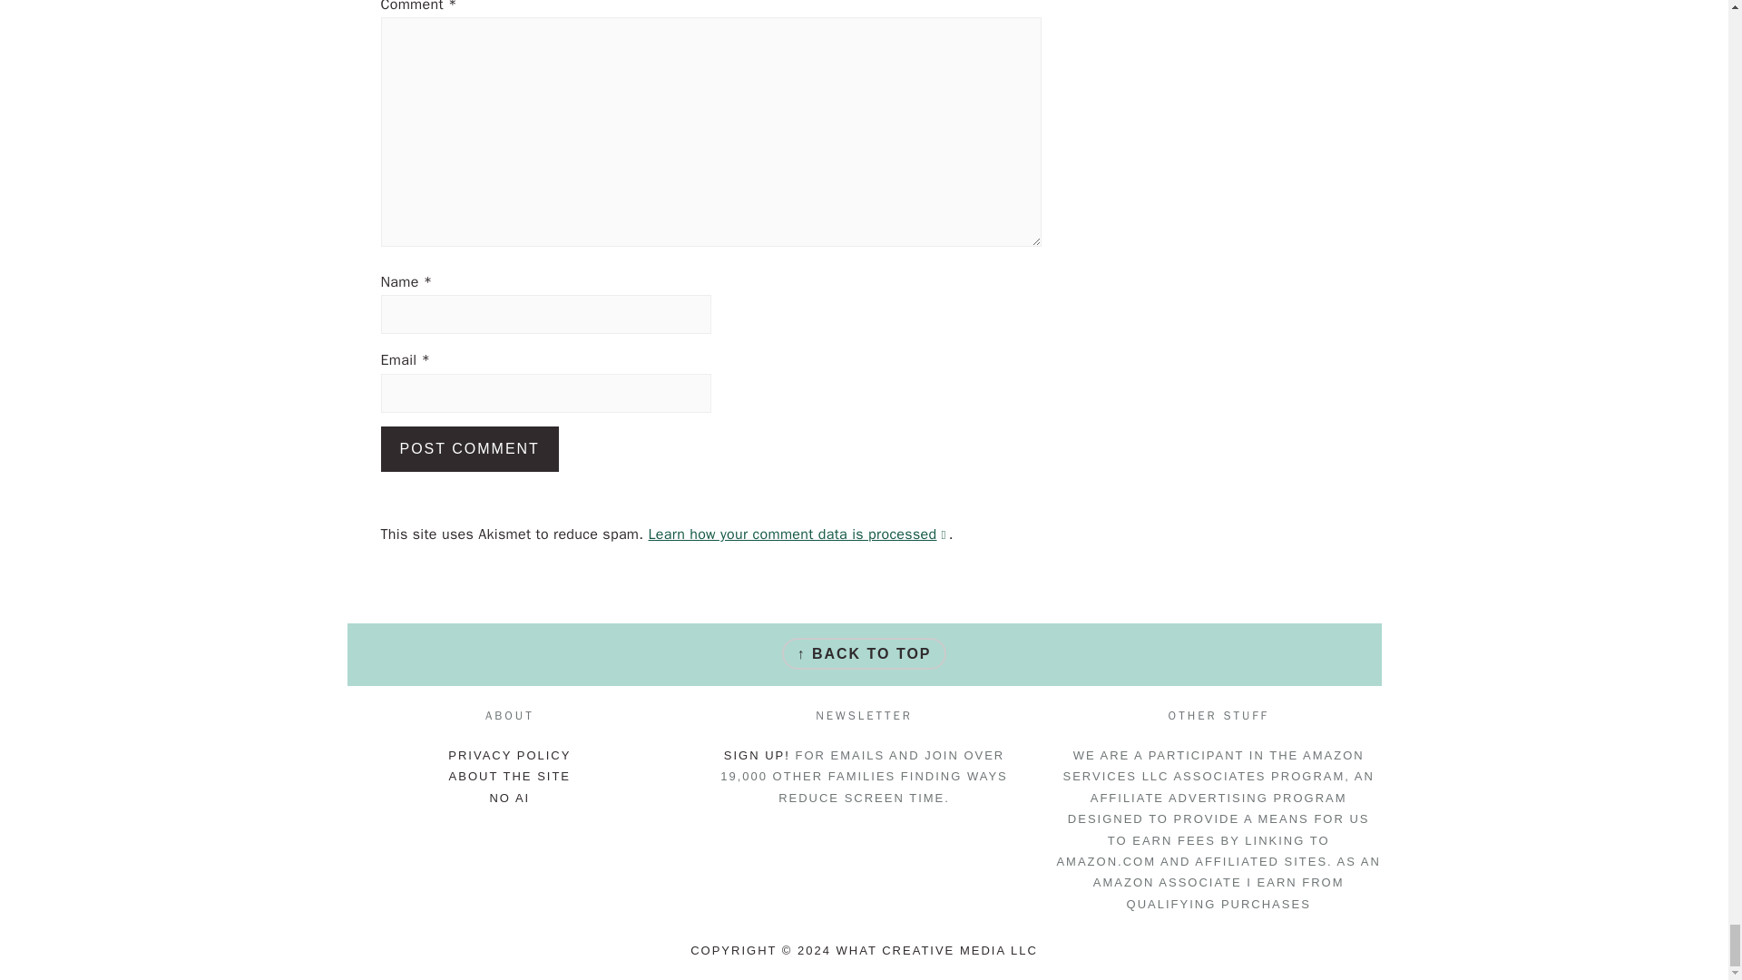 The height and width of the screenshot is (980, 1742). Describe the element at coordinates (470, 448) in the screenshot. I see `Post Comment` at that location.